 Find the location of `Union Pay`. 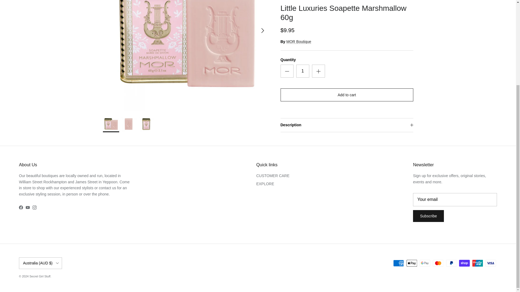

Union Pay is located at coordinates (477, 263).